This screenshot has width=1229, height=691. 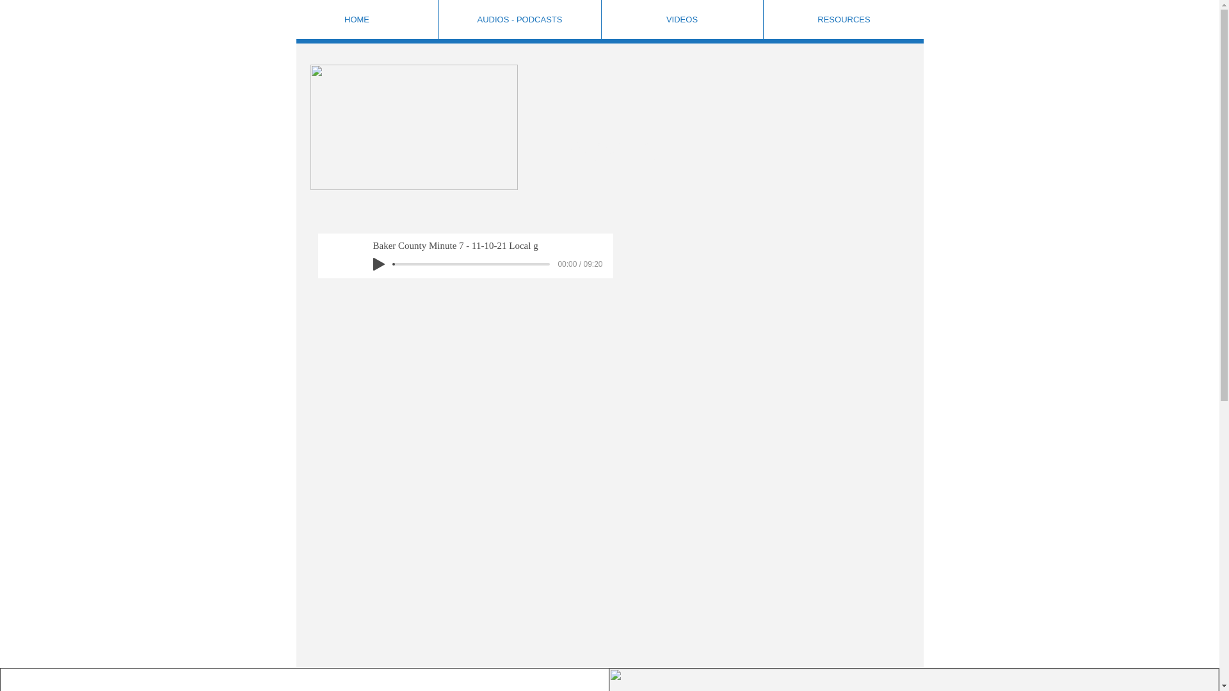 I want to click on 0, so click(x=471, y=264).